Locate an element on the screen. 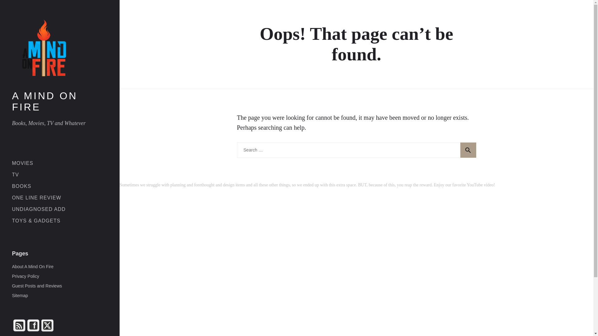 This screenshot has width=598, height=336. MOVIES is located at coordinates (22, 163).